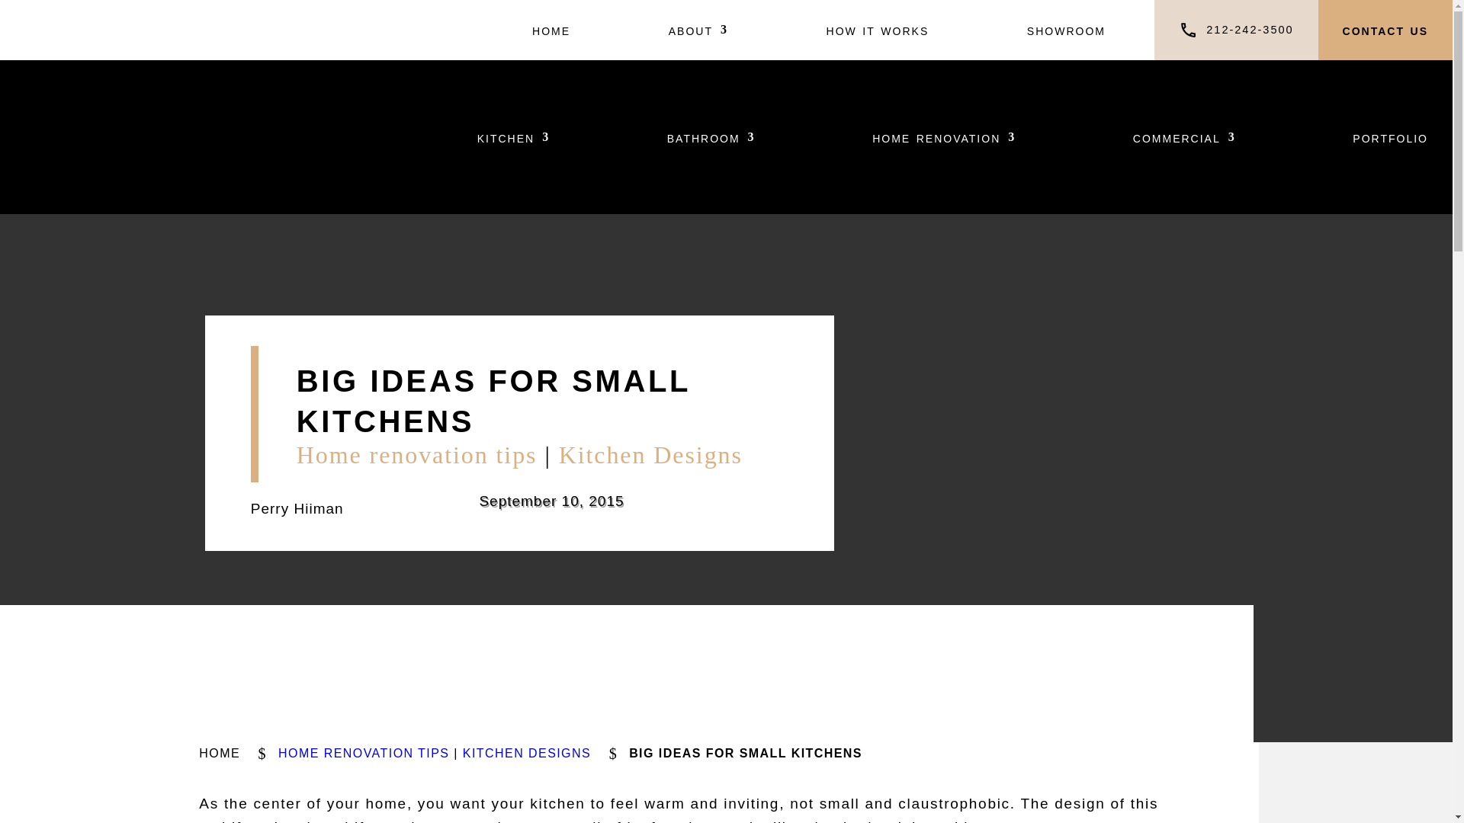  Describe the element at coordinates (513, 136) in the screenshot. I see `kitchen` at that location.